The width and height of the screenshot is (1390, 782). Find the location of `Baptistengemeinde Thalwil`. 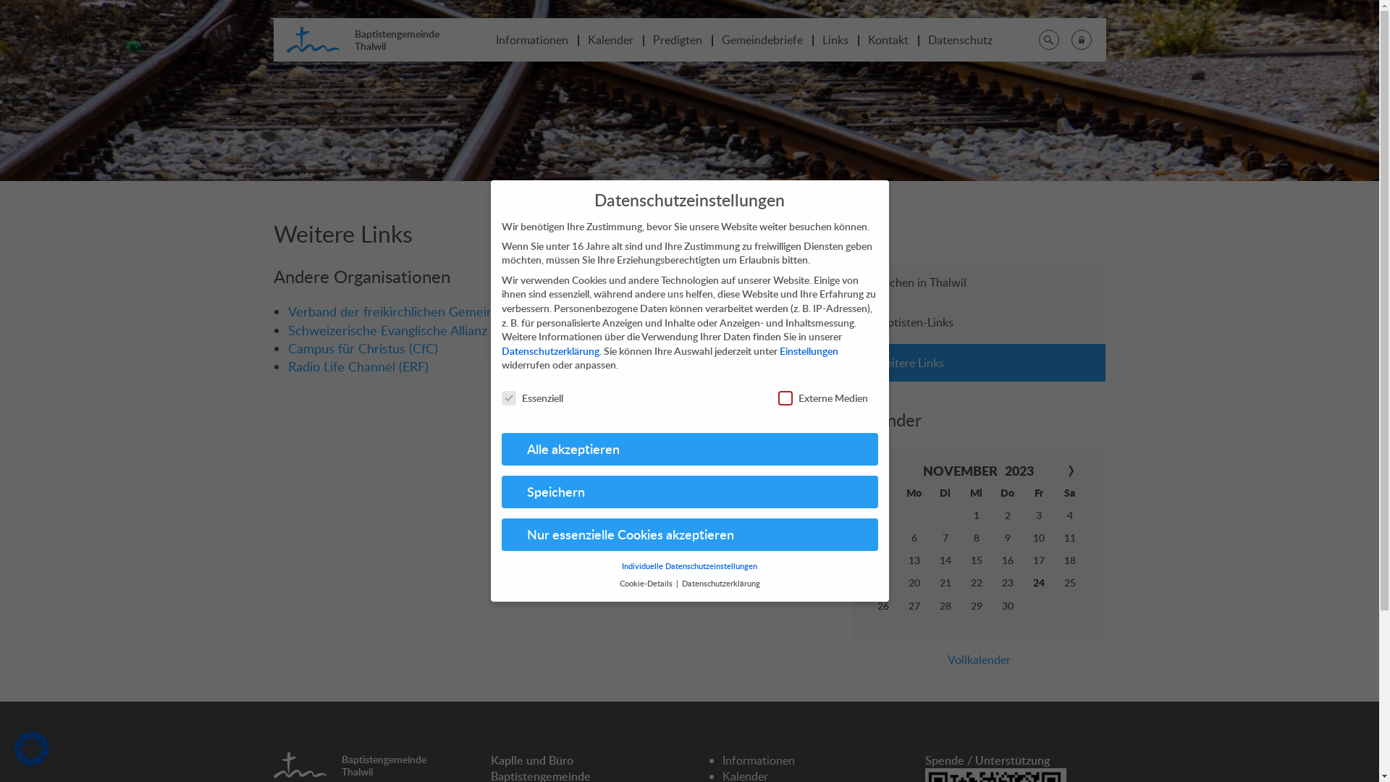

Baptistengemeinde Thalwil is located at coordinates (361, 764).